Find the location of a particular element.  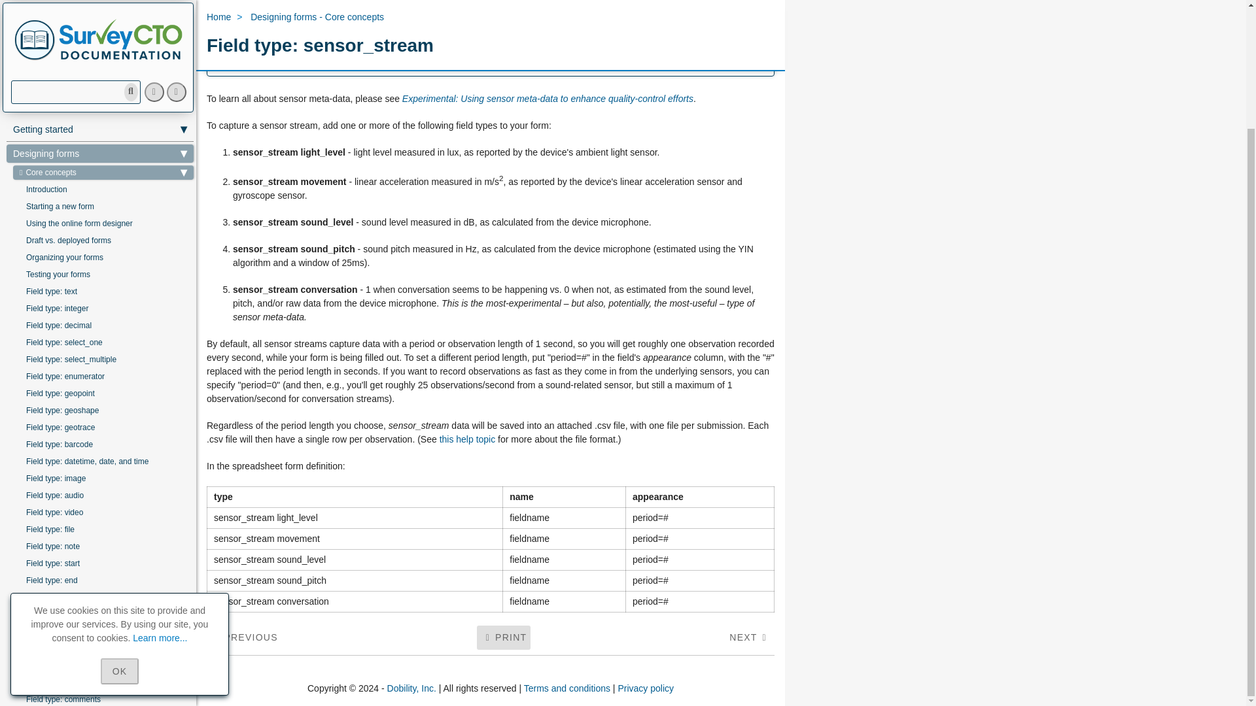

Dobility, Inc. is located at coordinates (411, 688).